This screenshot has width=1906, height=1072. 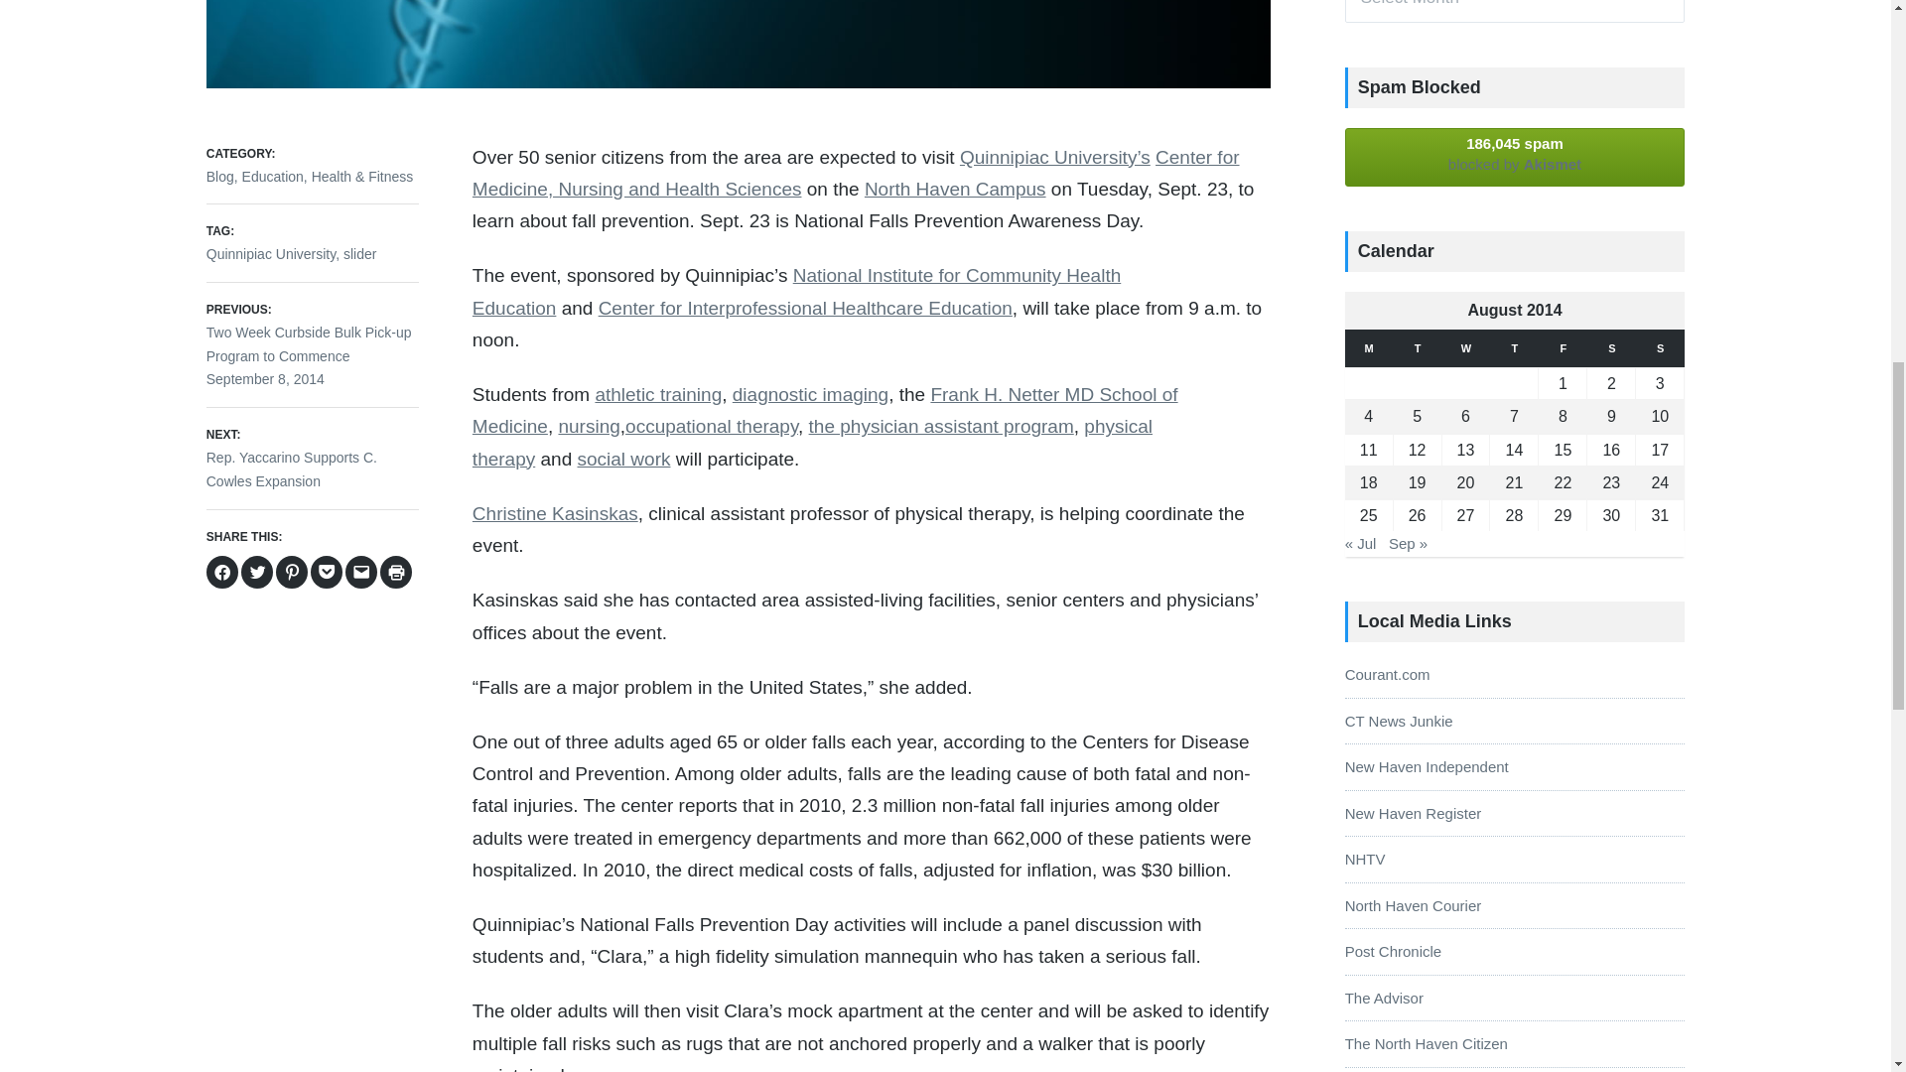 I want to click on physical therapy, so click(x=812, y=442).